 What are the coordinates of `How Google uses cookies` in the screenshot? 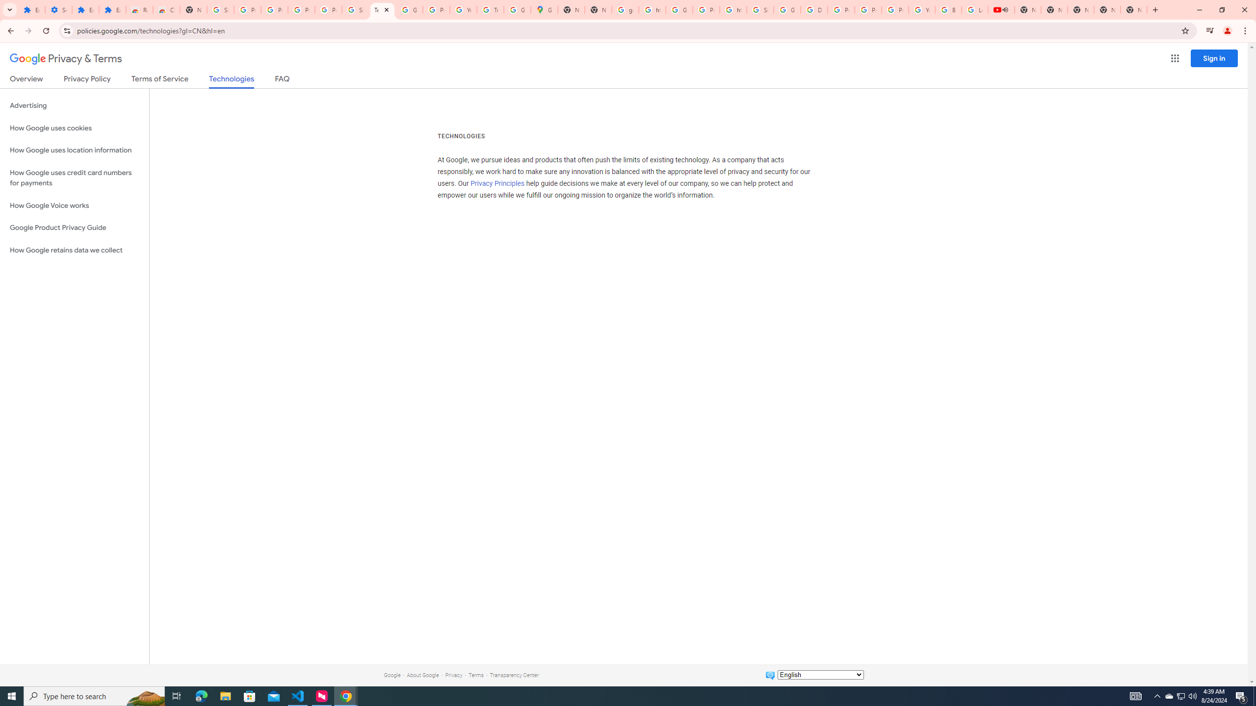 It's located at (75, 128).